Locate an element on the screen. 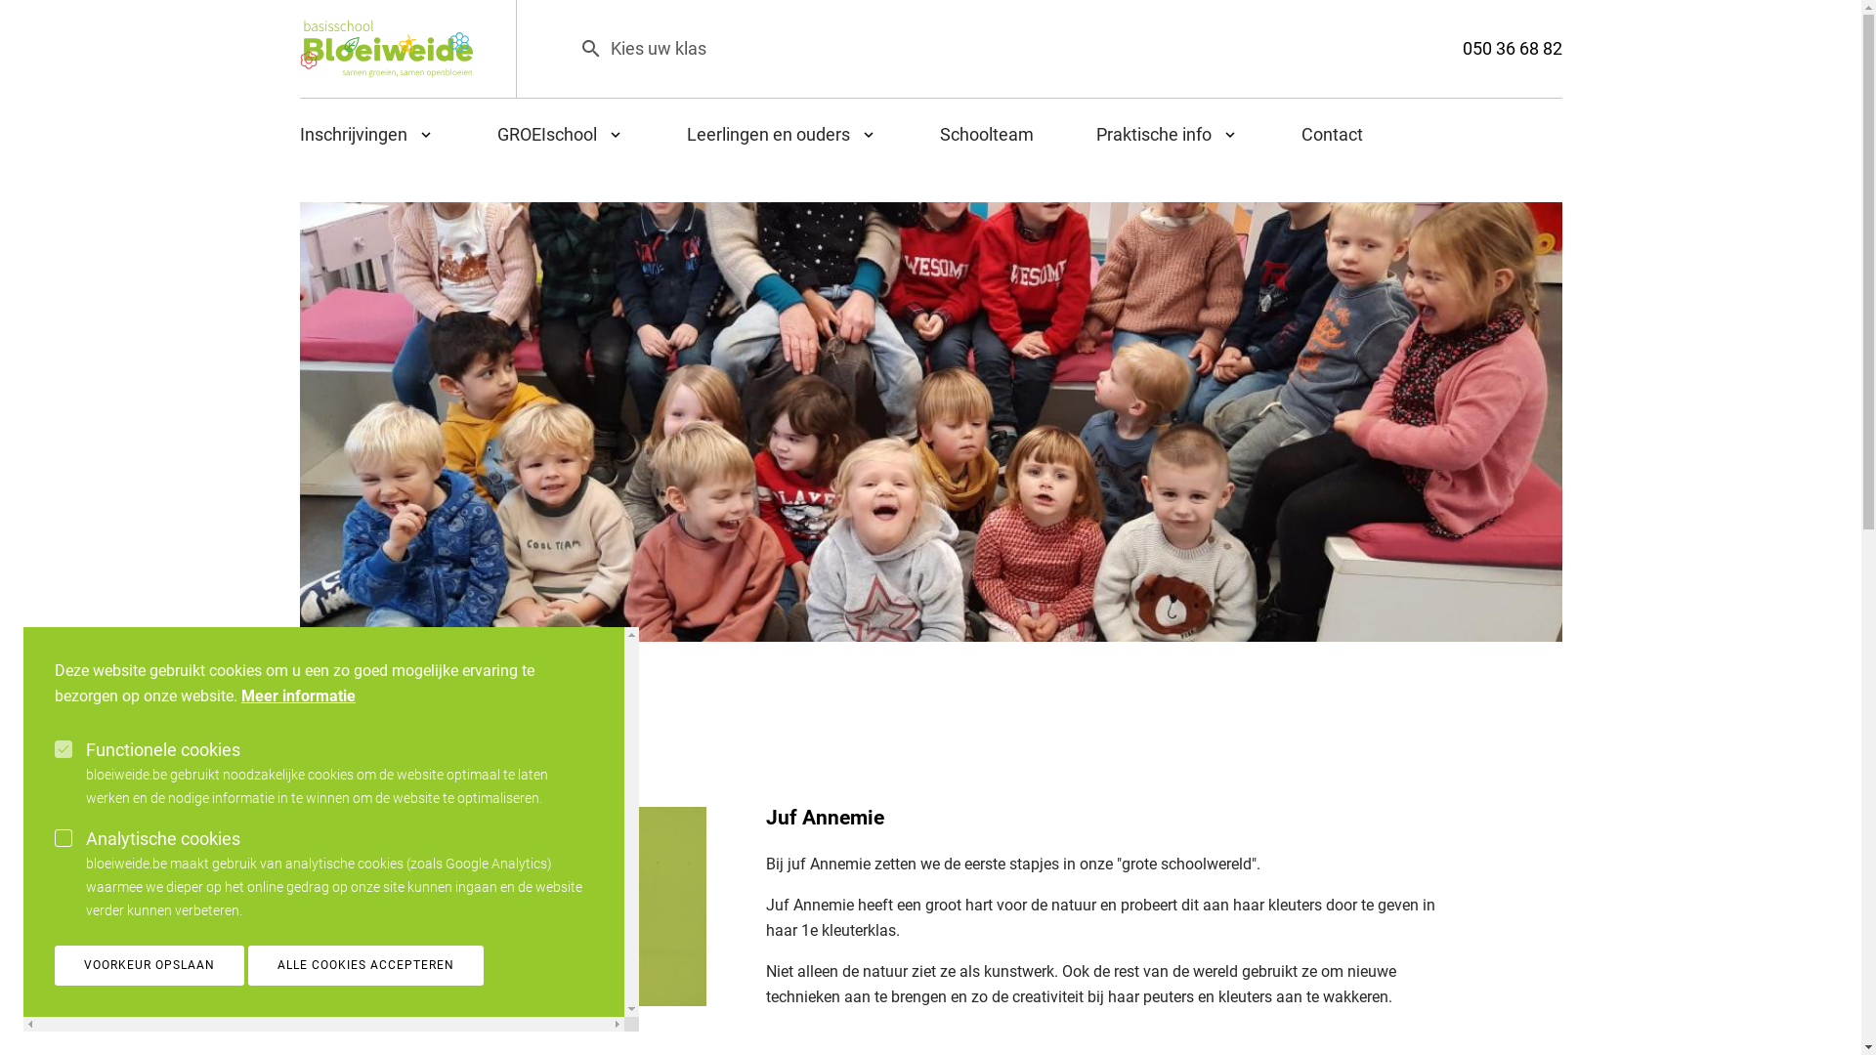 Image resolution: width=1876 pixels, height=1055 pixels. GROEIschool is located at coordinates (560, 135).